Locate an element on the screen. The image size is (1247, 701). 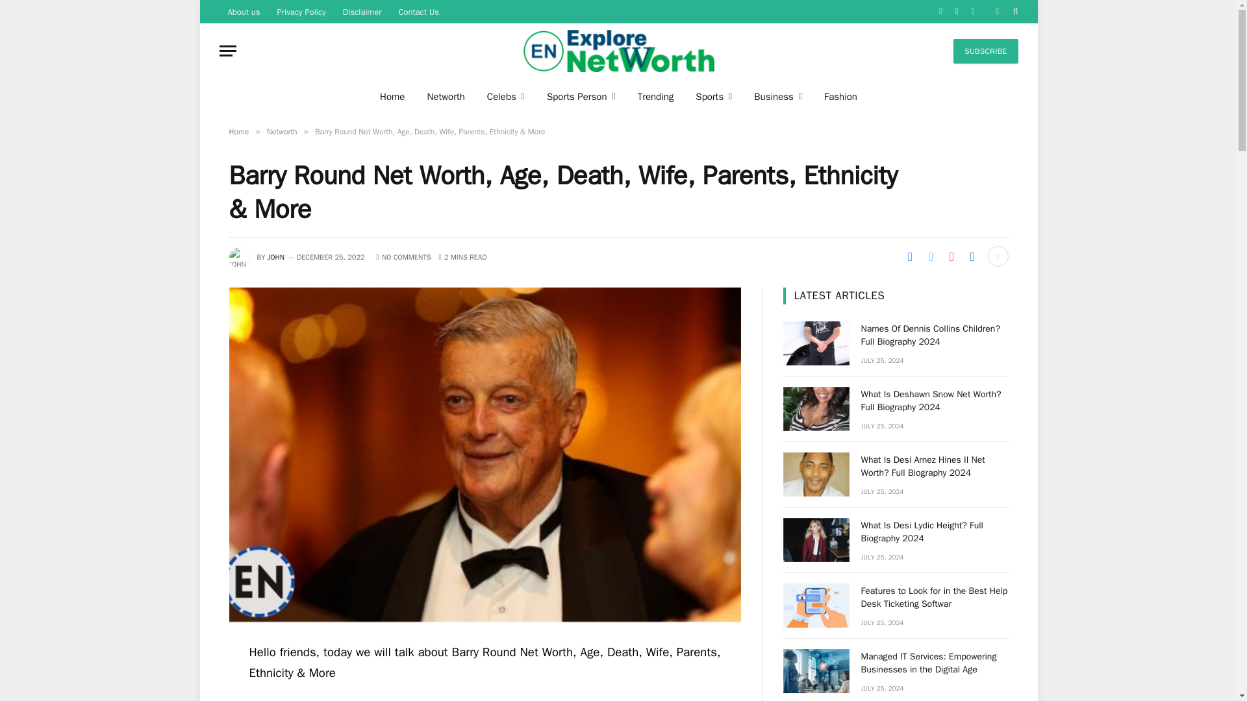
Privacy Policy is located at coordinates (301, 12).